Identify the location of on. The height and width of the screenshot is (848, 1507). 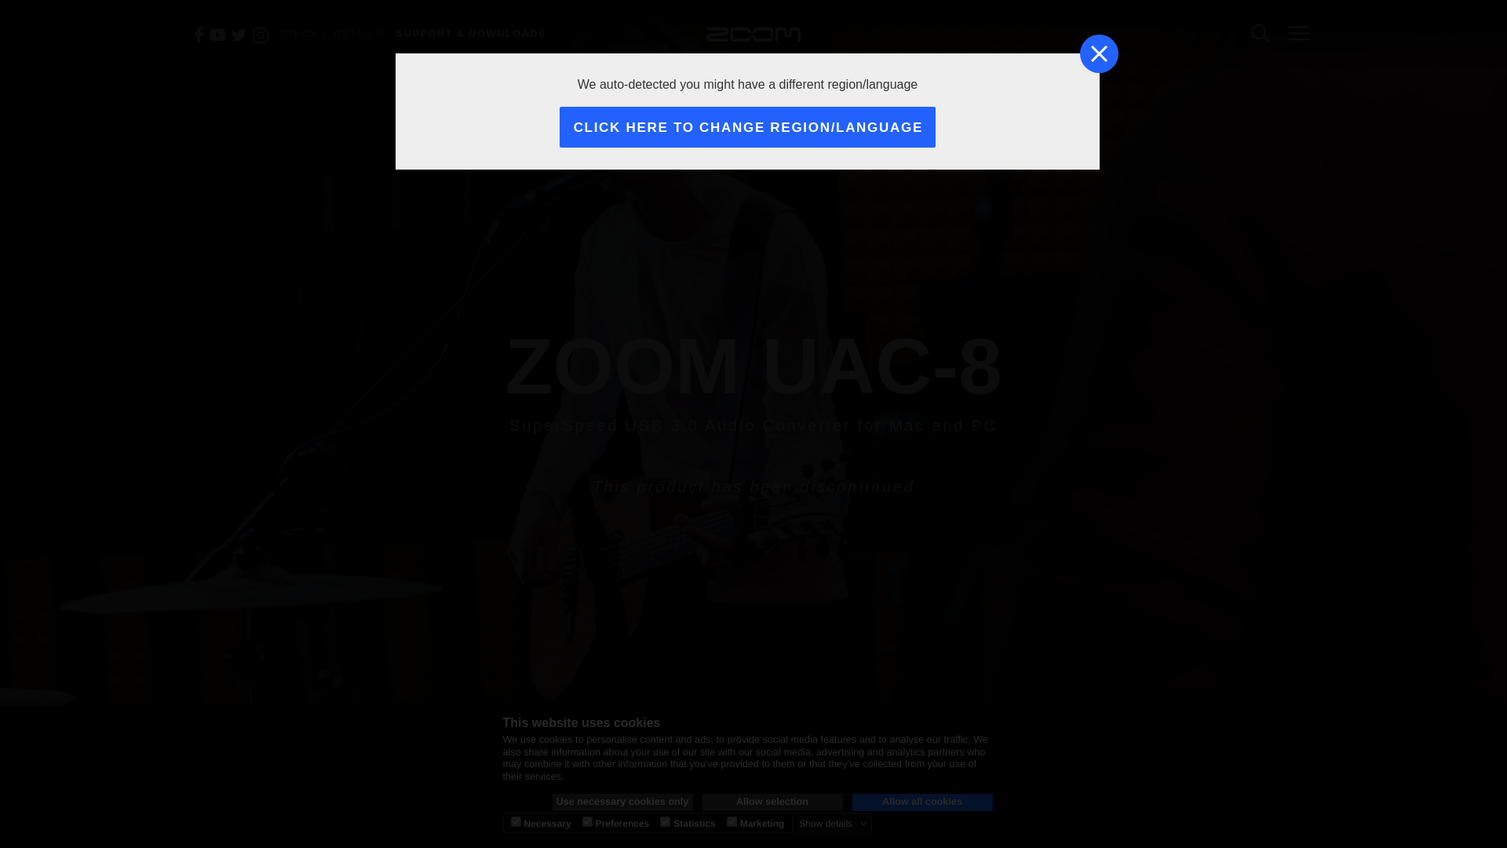
(587, 821).